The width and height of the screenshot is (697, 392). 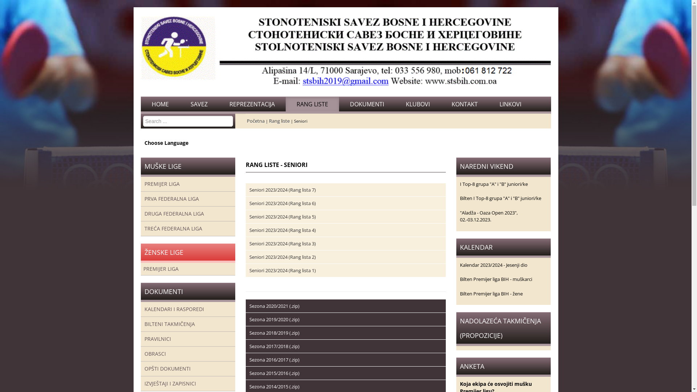 I want to click on Sezona 2018/2019 (.zip), so click(x=274, y=333).